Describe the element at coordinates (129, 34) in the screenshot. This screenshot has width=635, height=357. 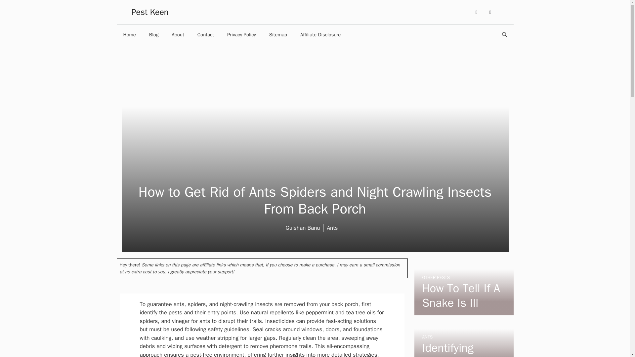
I see `Home` at that location.